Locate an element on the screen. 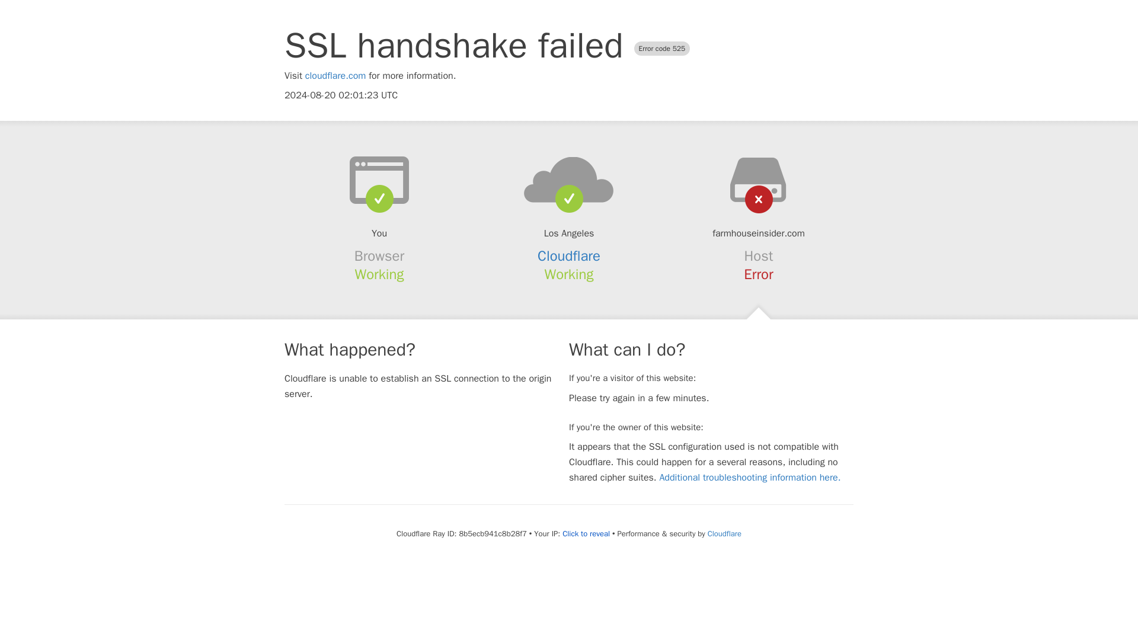  cloudflare.com is located at coordinates (335, 76).